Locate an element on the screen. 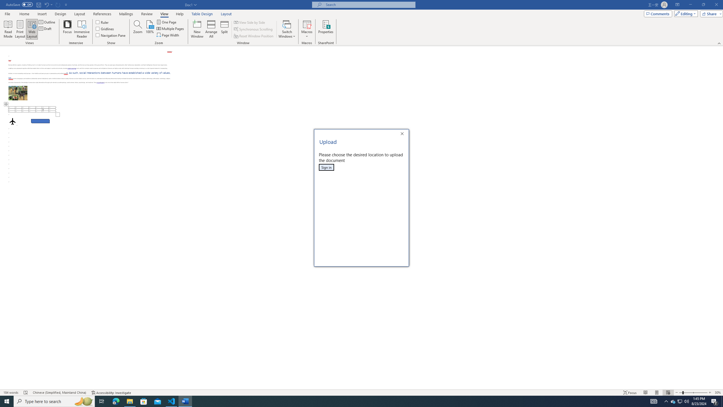 The height and width of the screenshot is (407, 723). References is located at coordinates (102, 14).